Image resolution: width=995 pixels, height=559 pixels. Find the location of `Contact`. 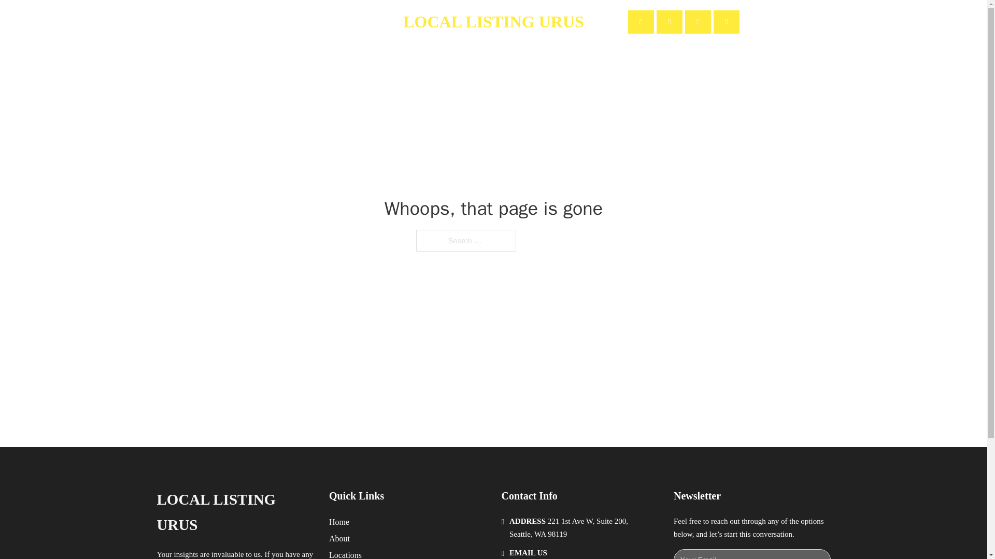

Contact is located at coordinates (343, 22).